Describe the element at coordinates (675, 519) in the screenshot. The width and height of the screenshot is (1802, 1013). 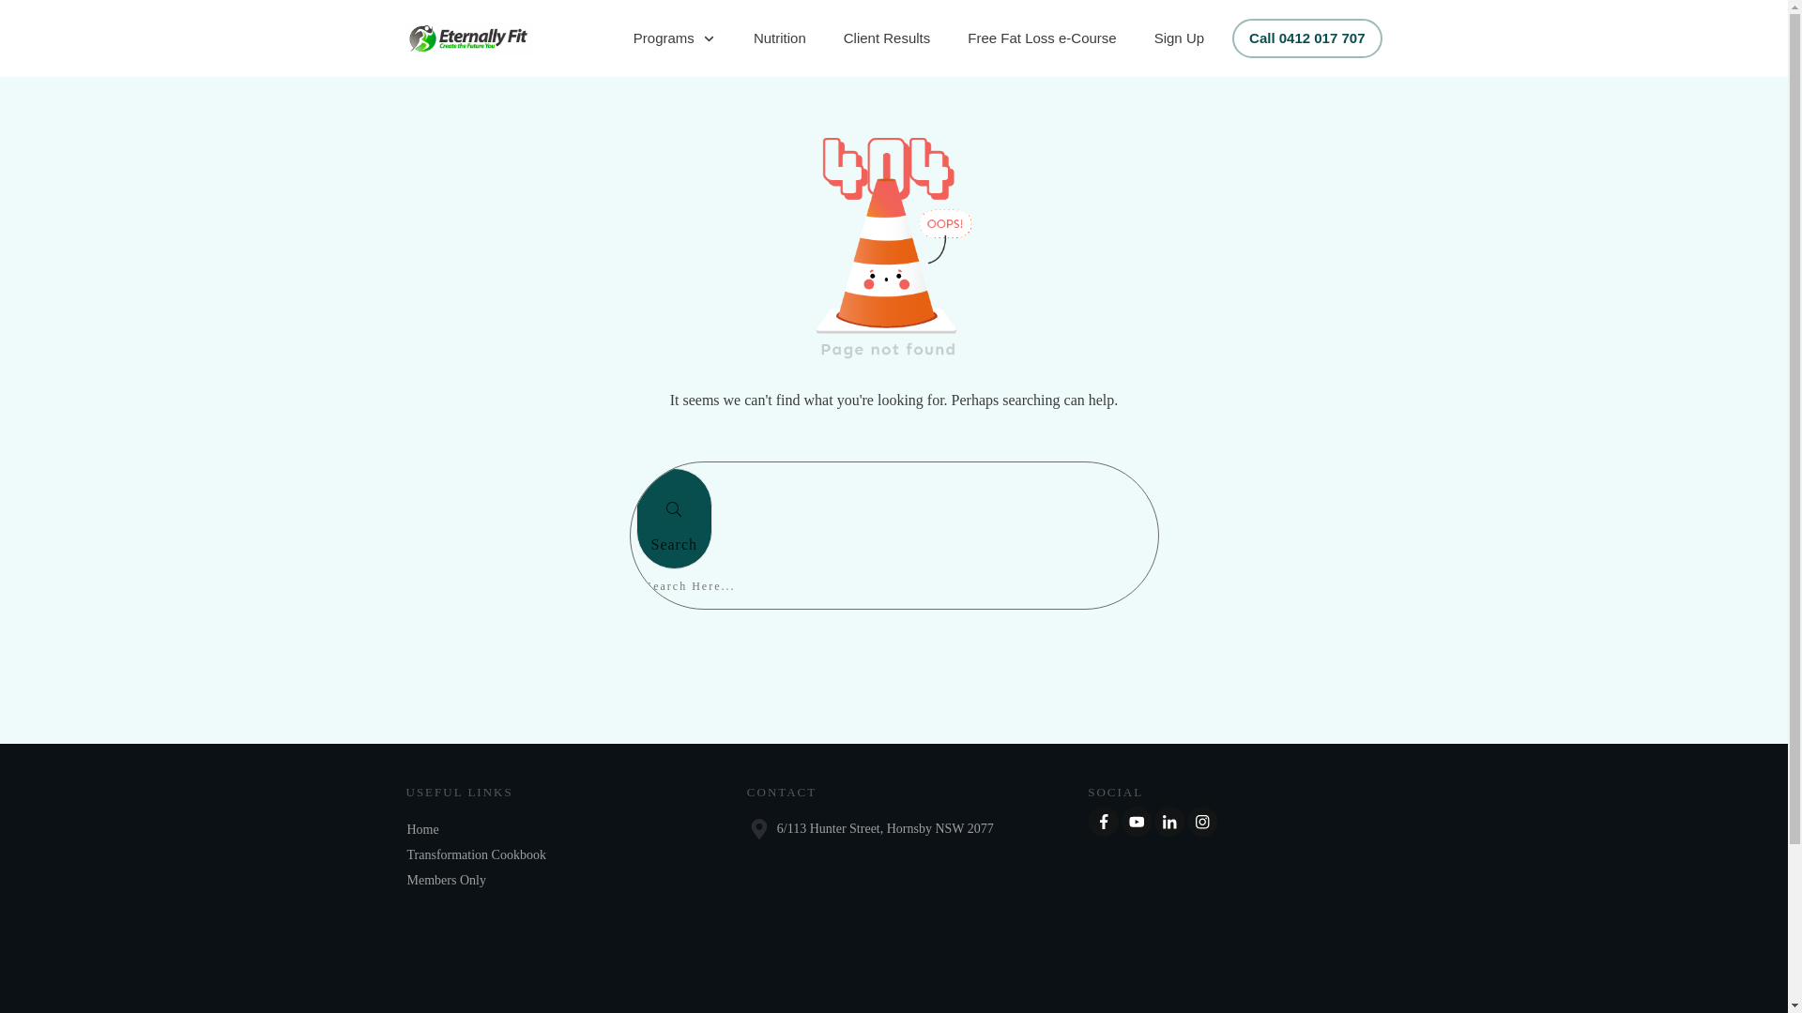
I see `Search` at that location.